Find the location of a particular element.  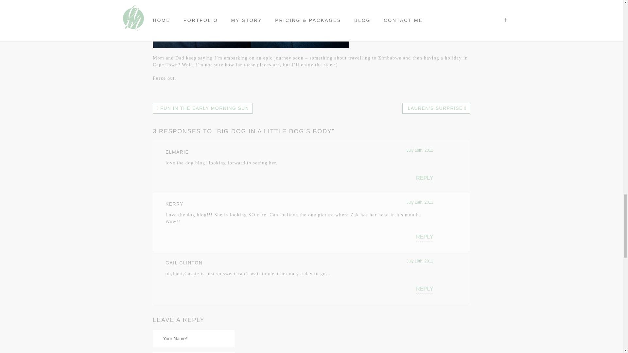

July 19th, 2011 is located at coordinates (420, 261).